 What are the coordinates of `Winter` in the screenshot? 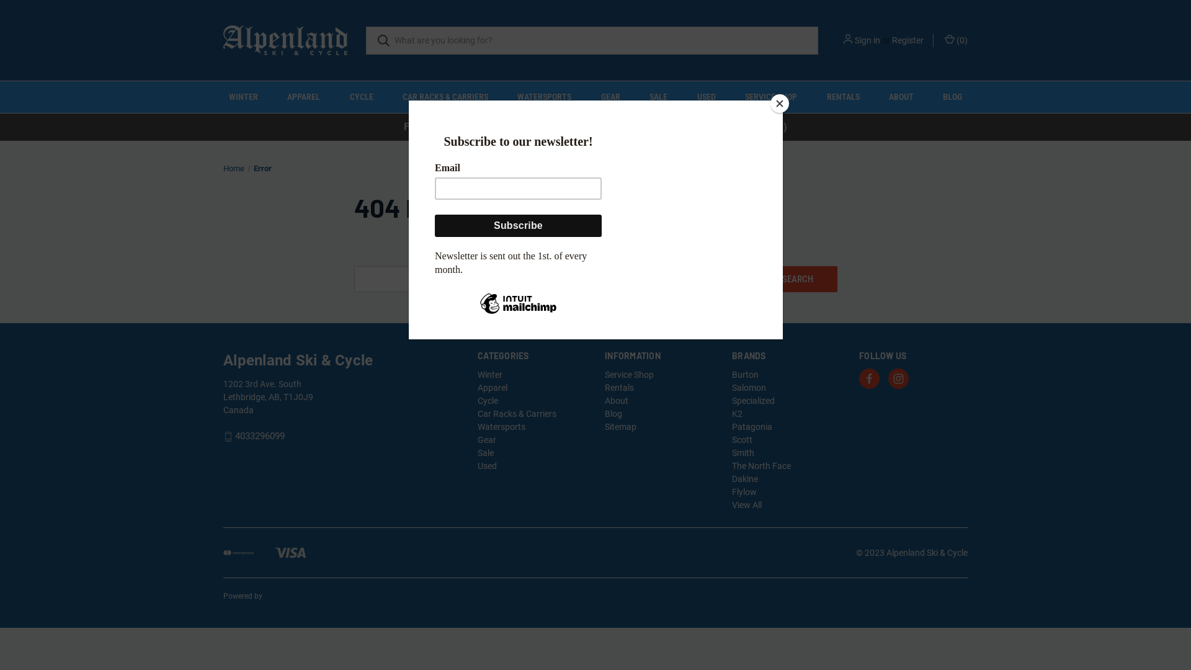 It's located at (490, 375).